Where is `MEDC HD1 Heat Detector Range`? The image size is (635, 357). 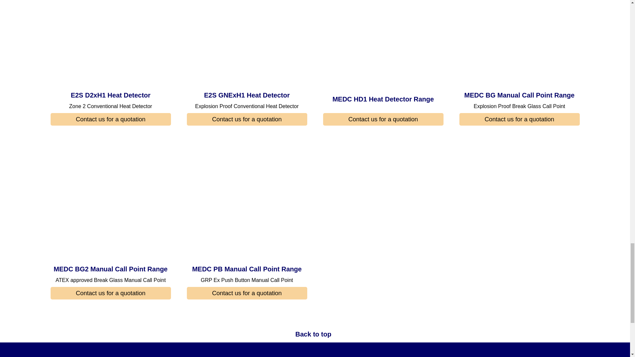 MEDC HD1 Heat Detector Range is located at coordinates (383, 43).